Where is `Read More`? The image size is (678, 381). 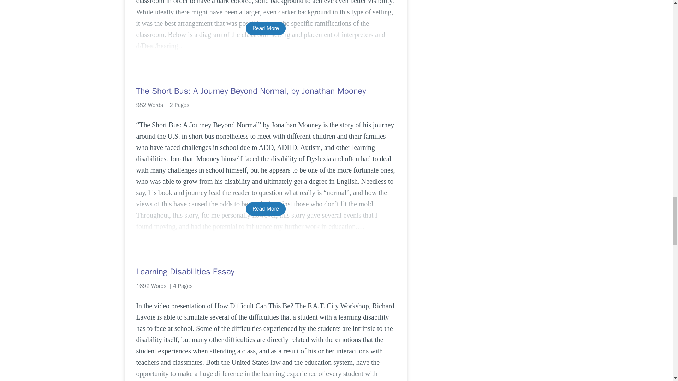
Read More is located at coordinates (266, 209).